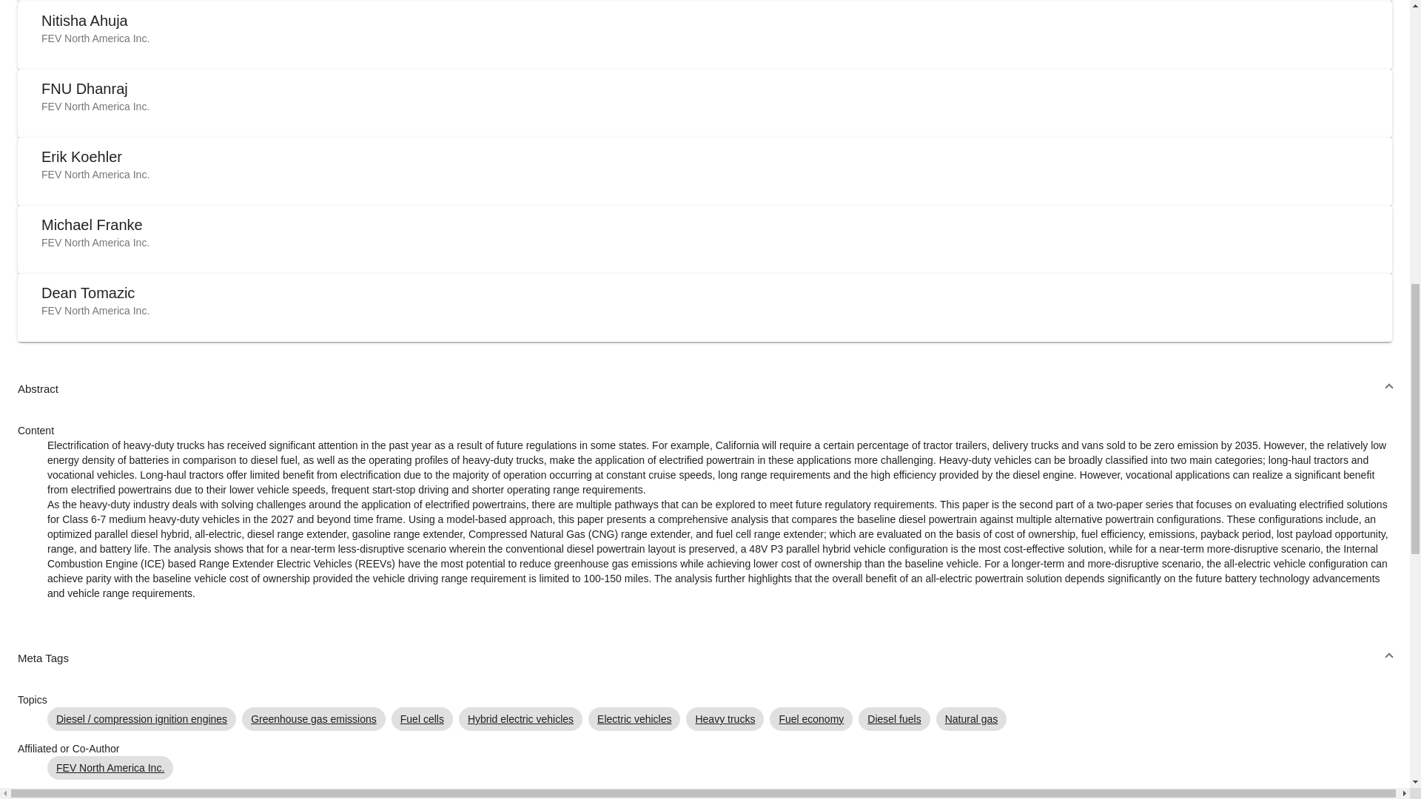  Describe the element at coordinates (95, 175) in the screenshot. I see `FEV North America Inc.` at that location.